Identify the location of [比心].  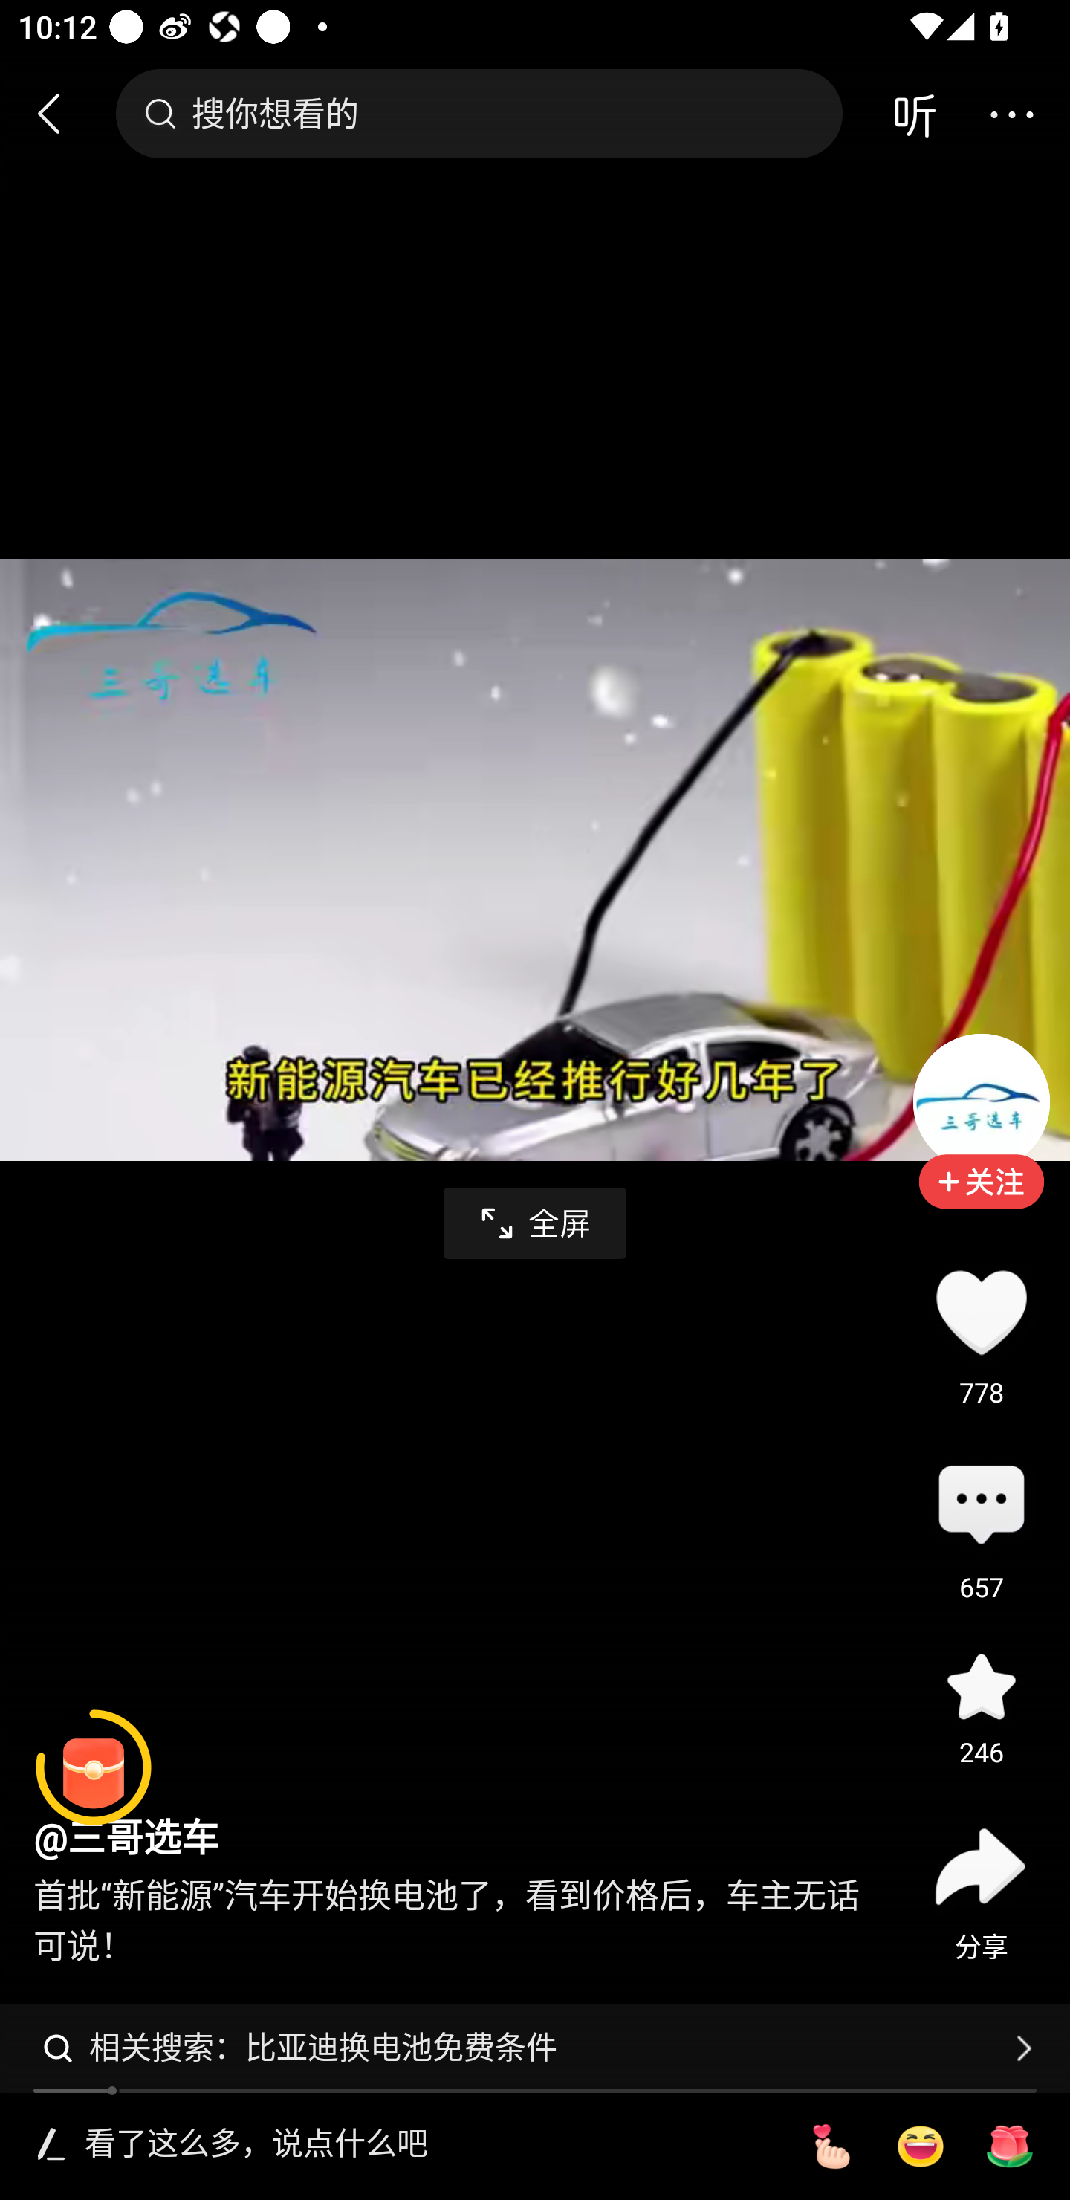
(831, 2146).